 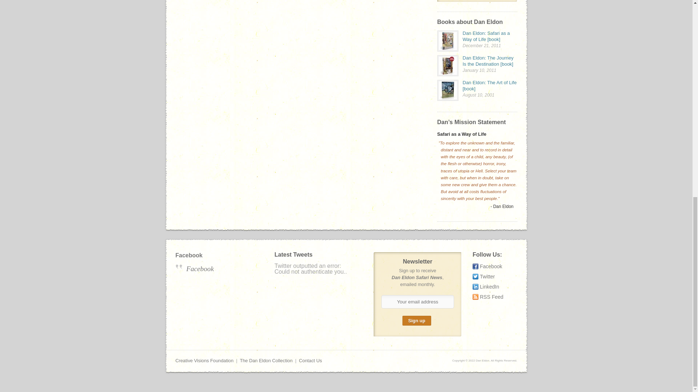 What do you see at coordinates (417, 321) in the screenshot?
I see `Sign up` at bounding box center [417, 321].